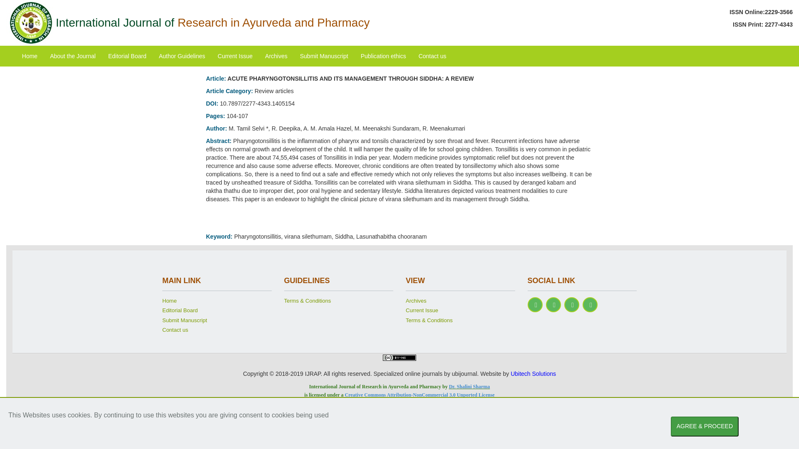 This screenshot has height=449, width=799. Describe the element at coordinates (216, 322) in the screenshot. I see `Submit Manuscript` at that location.